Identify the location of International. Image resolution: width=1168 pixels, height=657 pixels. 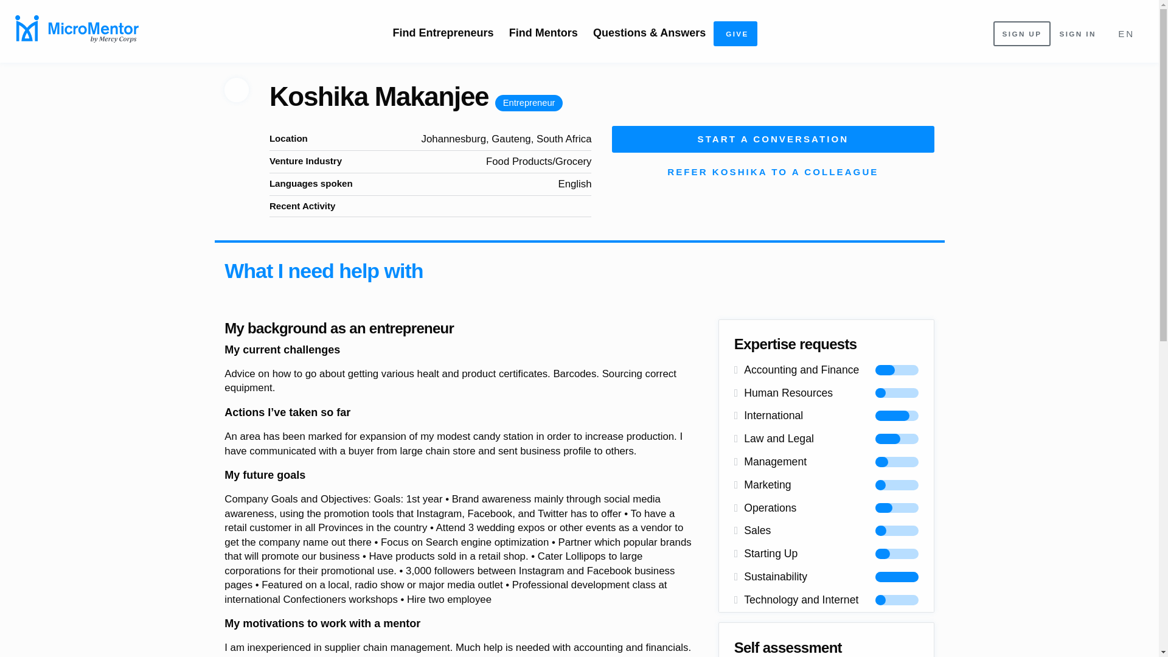
(826, 416).